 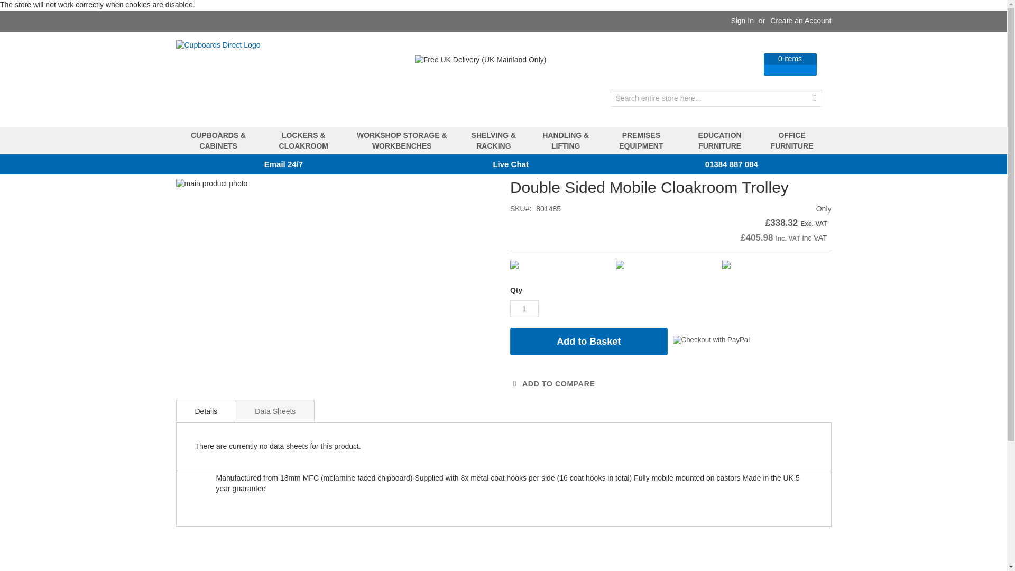 I want to click on 1, so click(x=524, y=309).